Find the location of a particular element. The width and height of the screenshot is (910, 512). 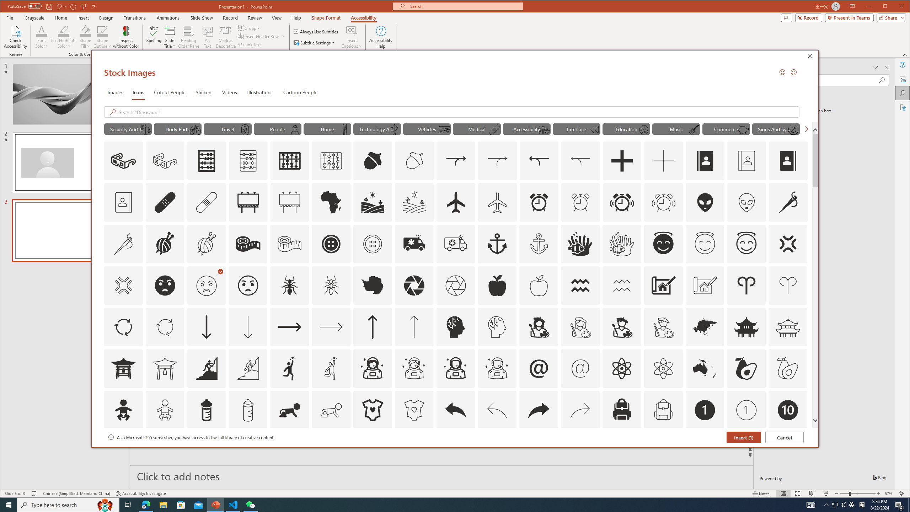

"Medical" Icons. is located at coordinates (477, 129).